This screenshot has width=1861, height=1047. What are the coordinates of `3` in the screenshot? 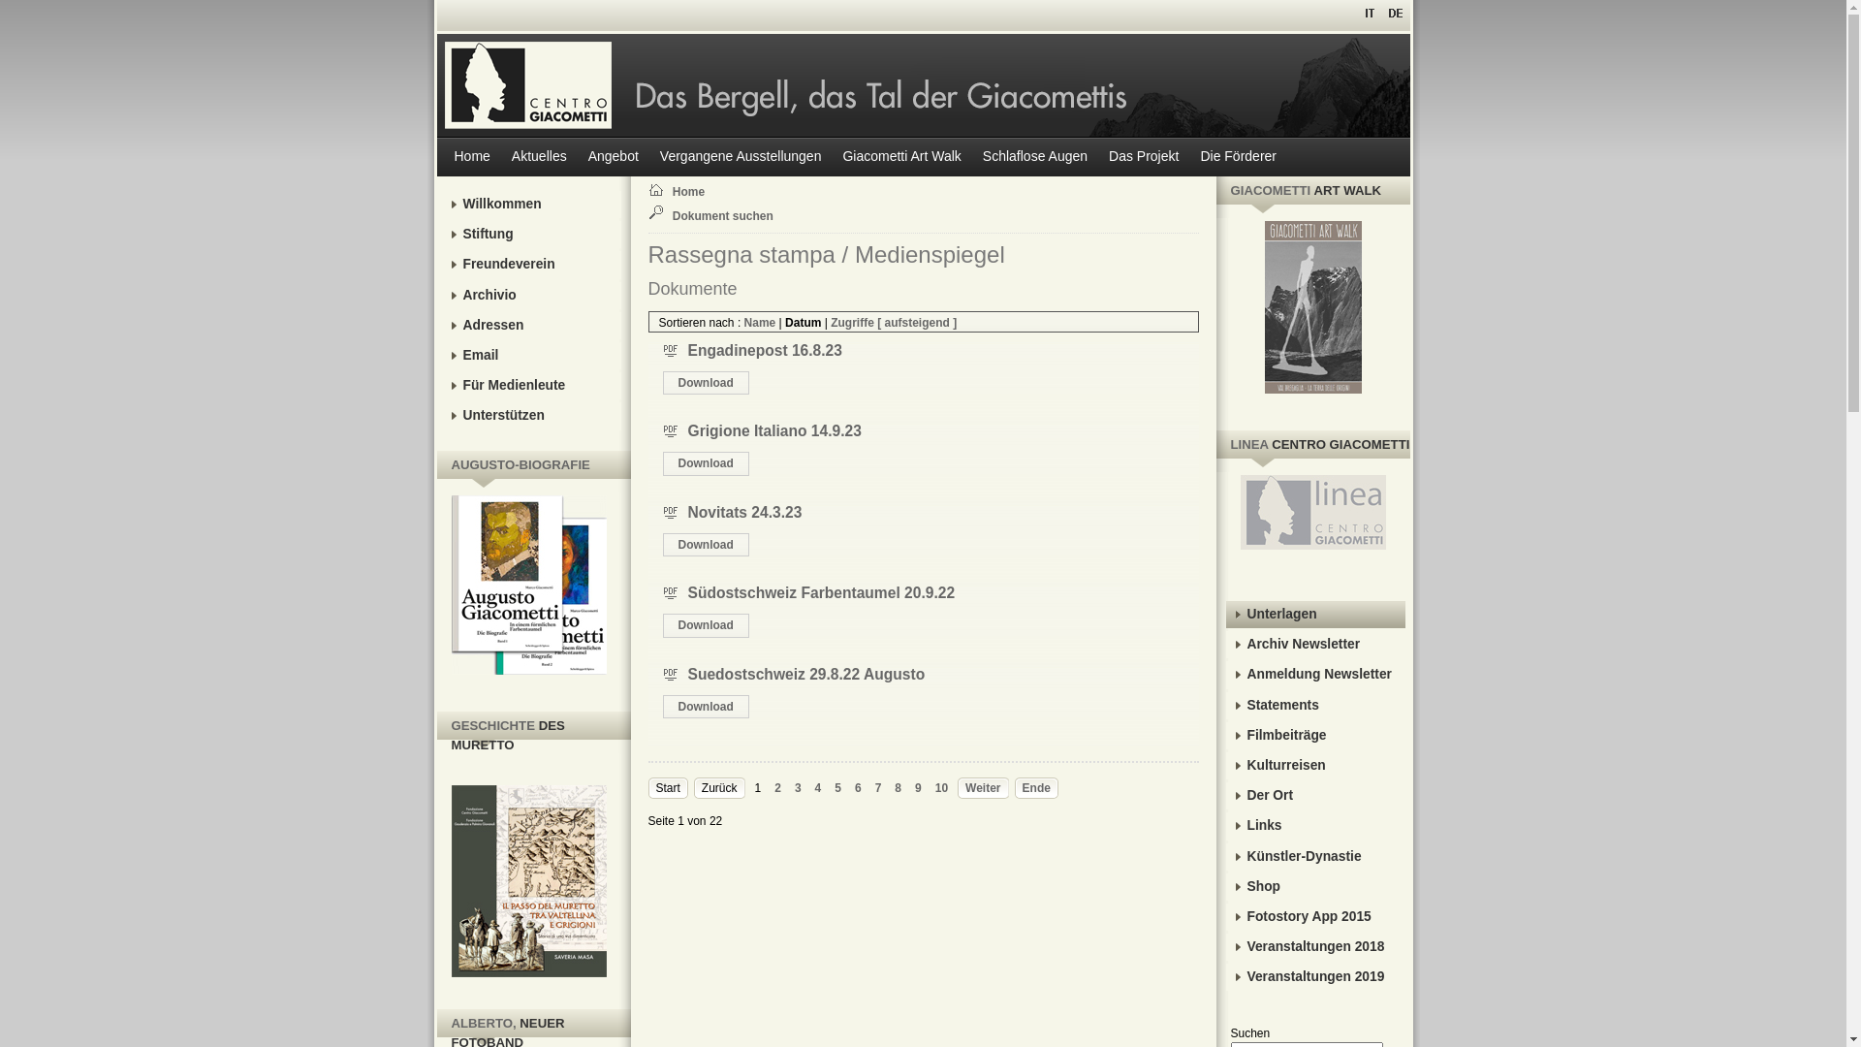 It's located at (799, 788).